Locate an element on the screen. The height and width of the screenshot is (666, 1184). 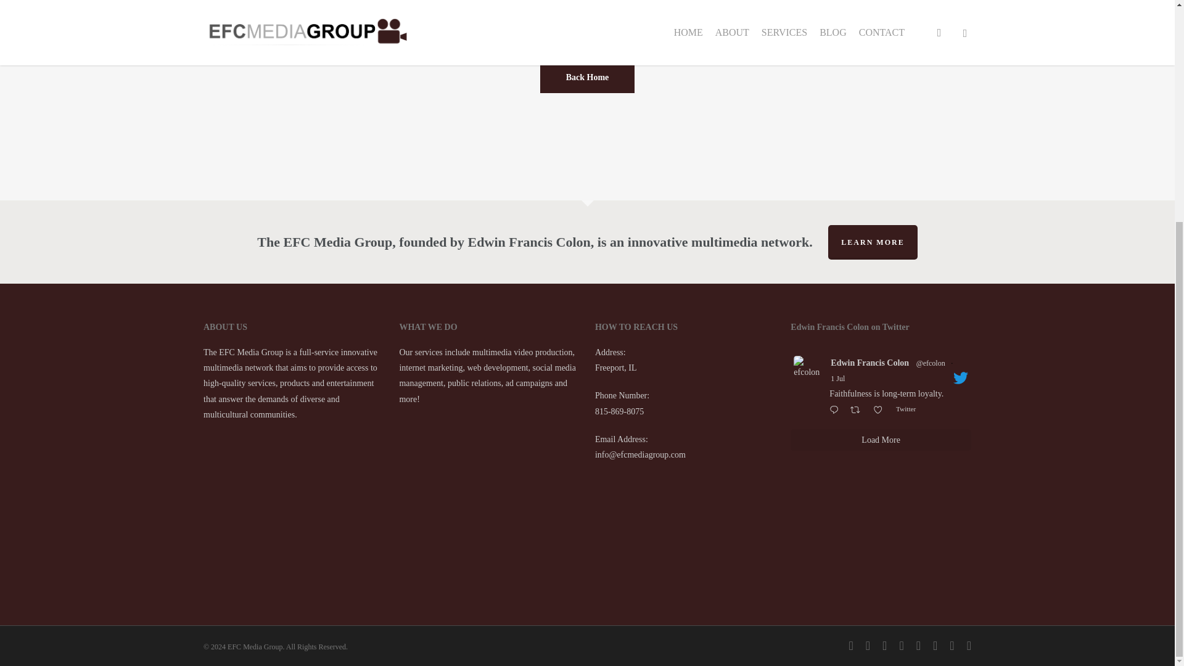
Twitter 1807926798702809282 is located at coordinates (908, 408).